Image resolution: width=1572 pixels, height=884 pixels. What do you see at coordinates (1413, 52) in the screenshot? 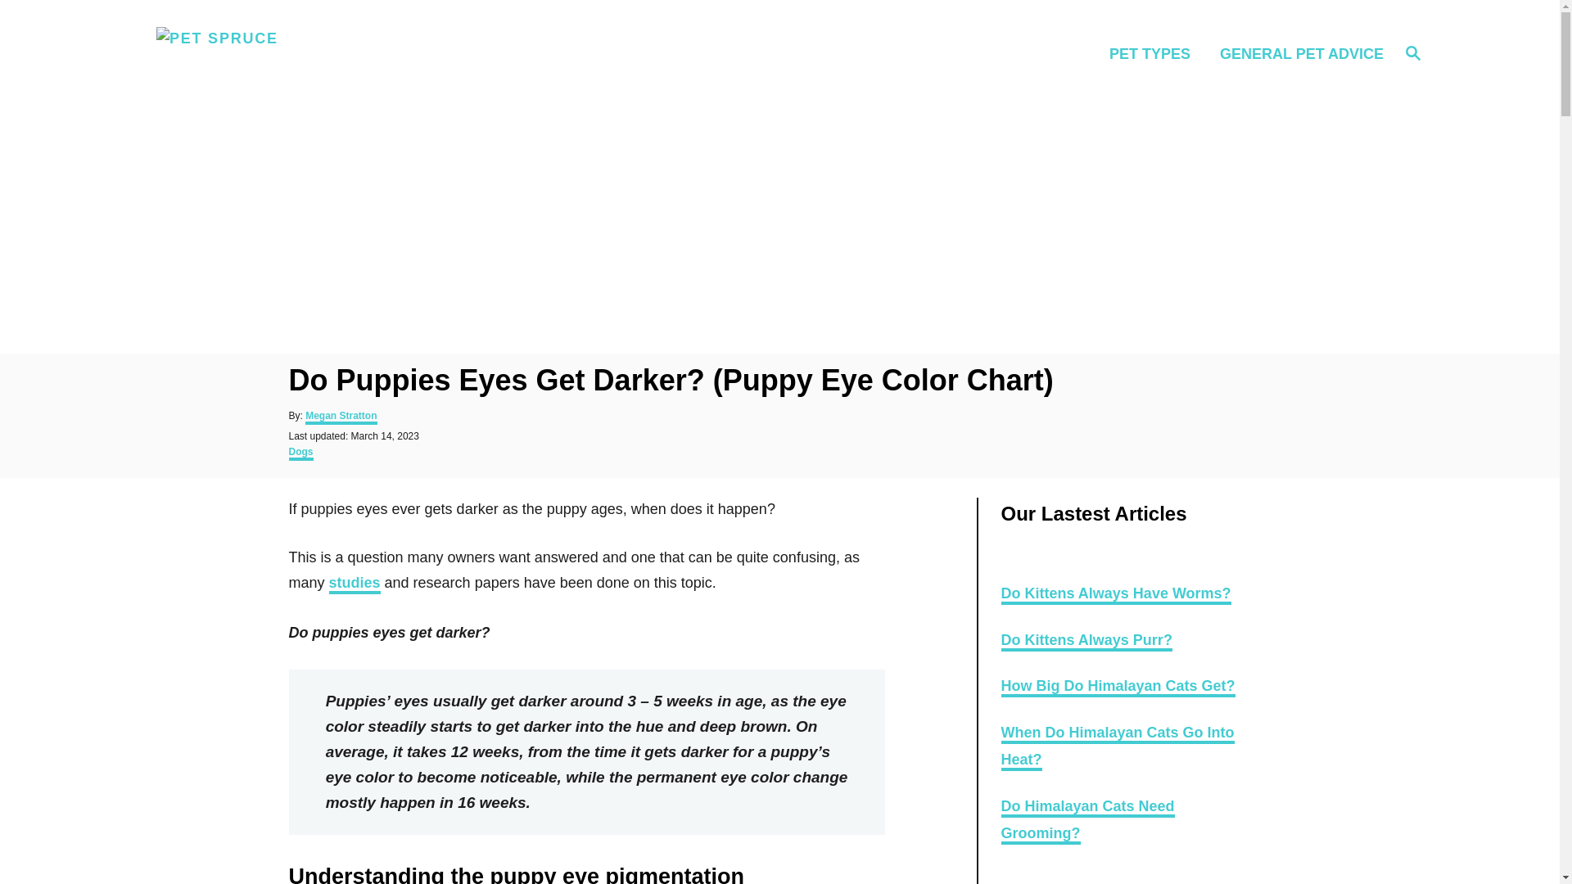
I see `Magnifying Glass` at bounding box center [1413, 52].